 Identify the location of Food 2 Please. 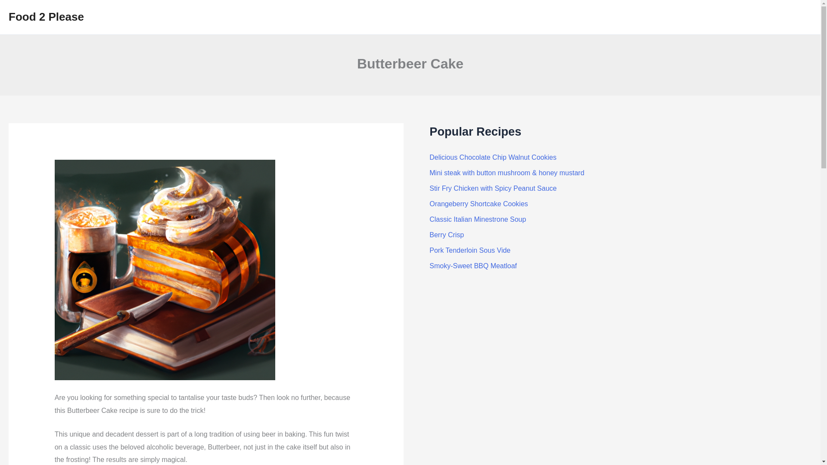
(46, 16).